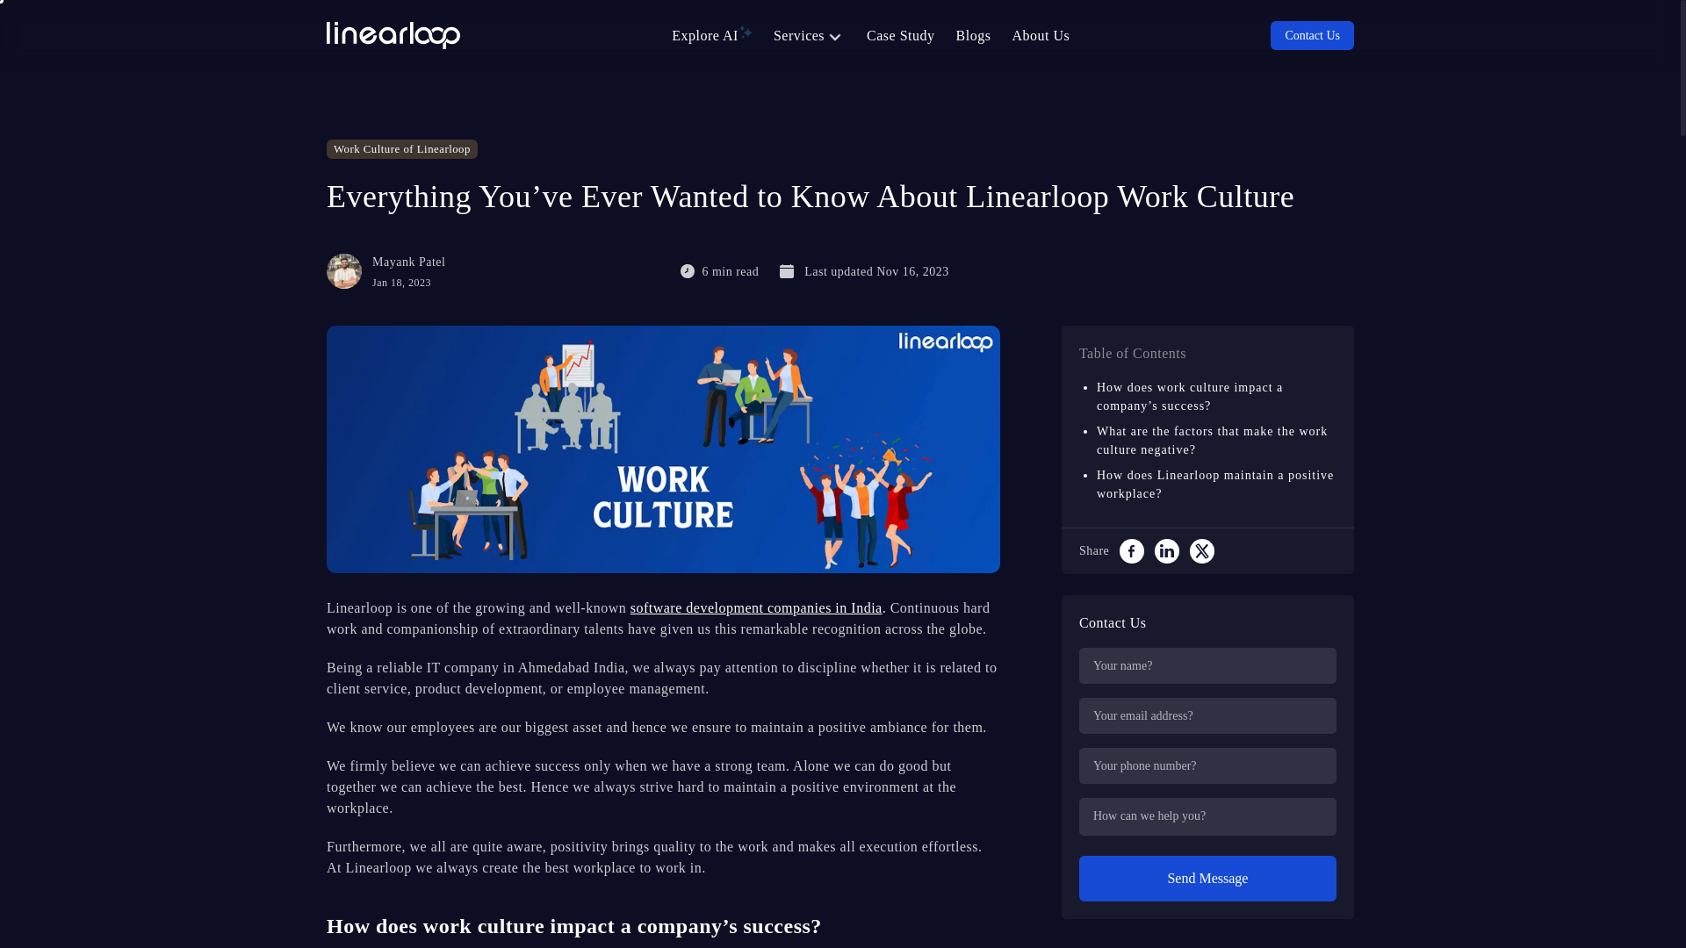  Describe the element at coordinates (899, 35) in the screenshot. I see `Case Study` at that location.